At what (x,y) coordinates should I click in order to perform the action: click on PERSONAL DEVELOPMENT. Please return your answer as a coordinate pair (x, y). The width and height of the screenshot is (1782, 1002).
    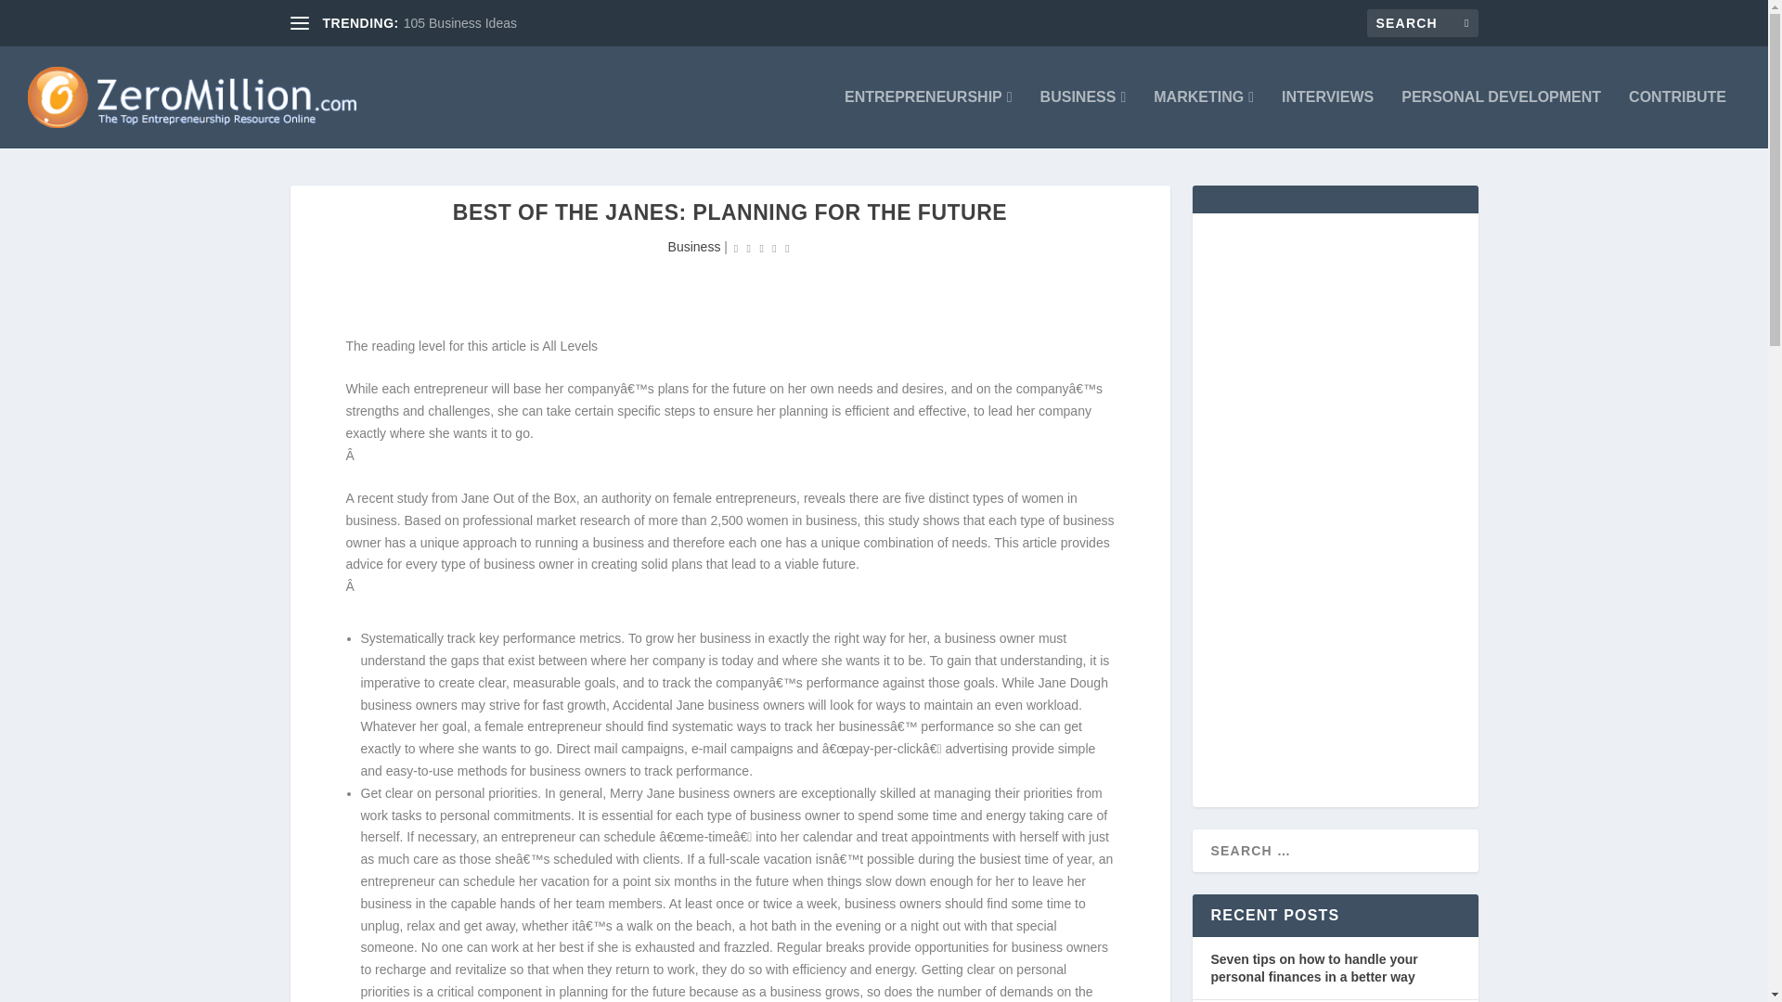
    Looking at the image, I should click on (1500, 119).